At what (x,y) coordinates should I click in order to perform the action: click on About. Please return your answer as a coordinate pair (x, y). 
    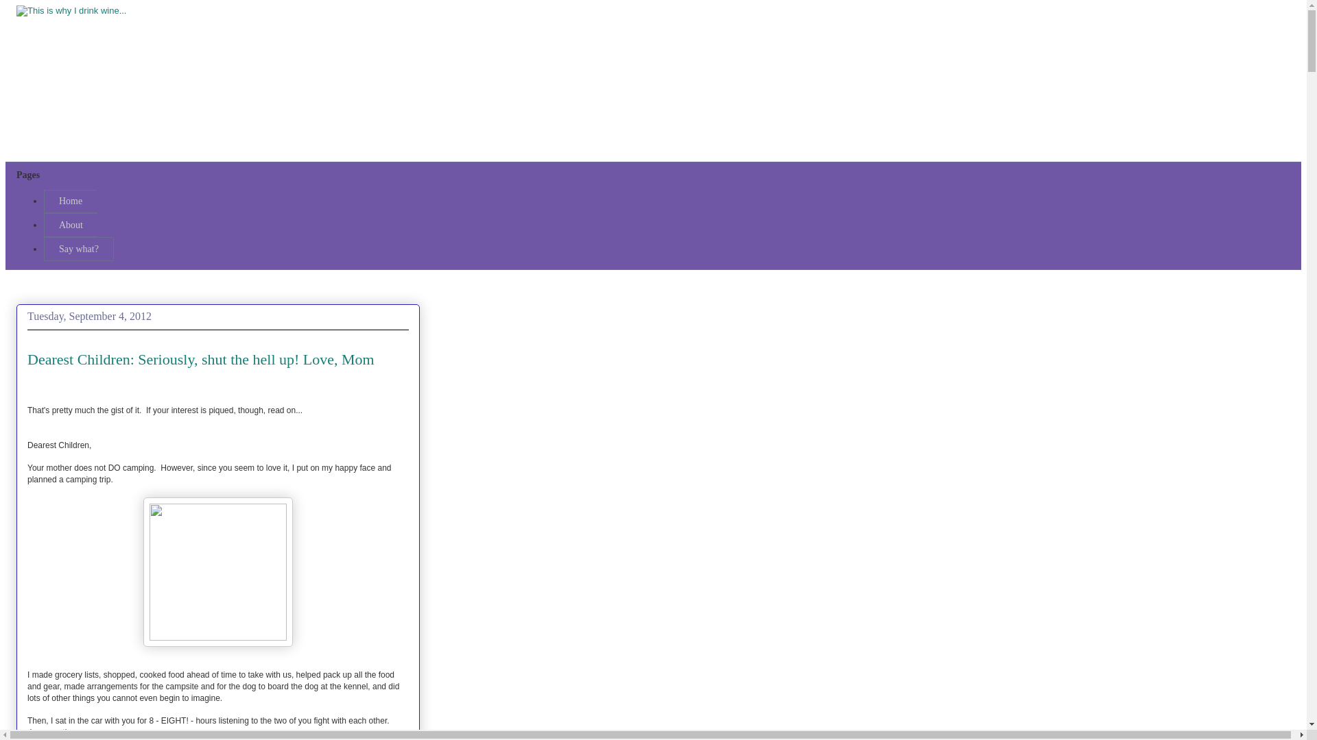
    Looking at the image, I should click on (70, 225).